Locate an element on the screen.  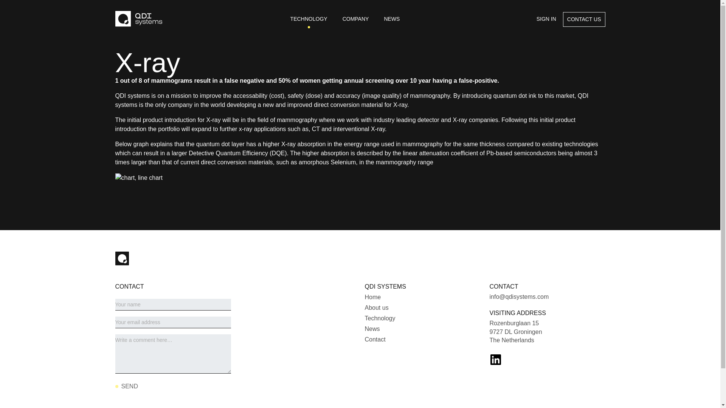
TECHNOLOGY is located at coordinates (309, 19).